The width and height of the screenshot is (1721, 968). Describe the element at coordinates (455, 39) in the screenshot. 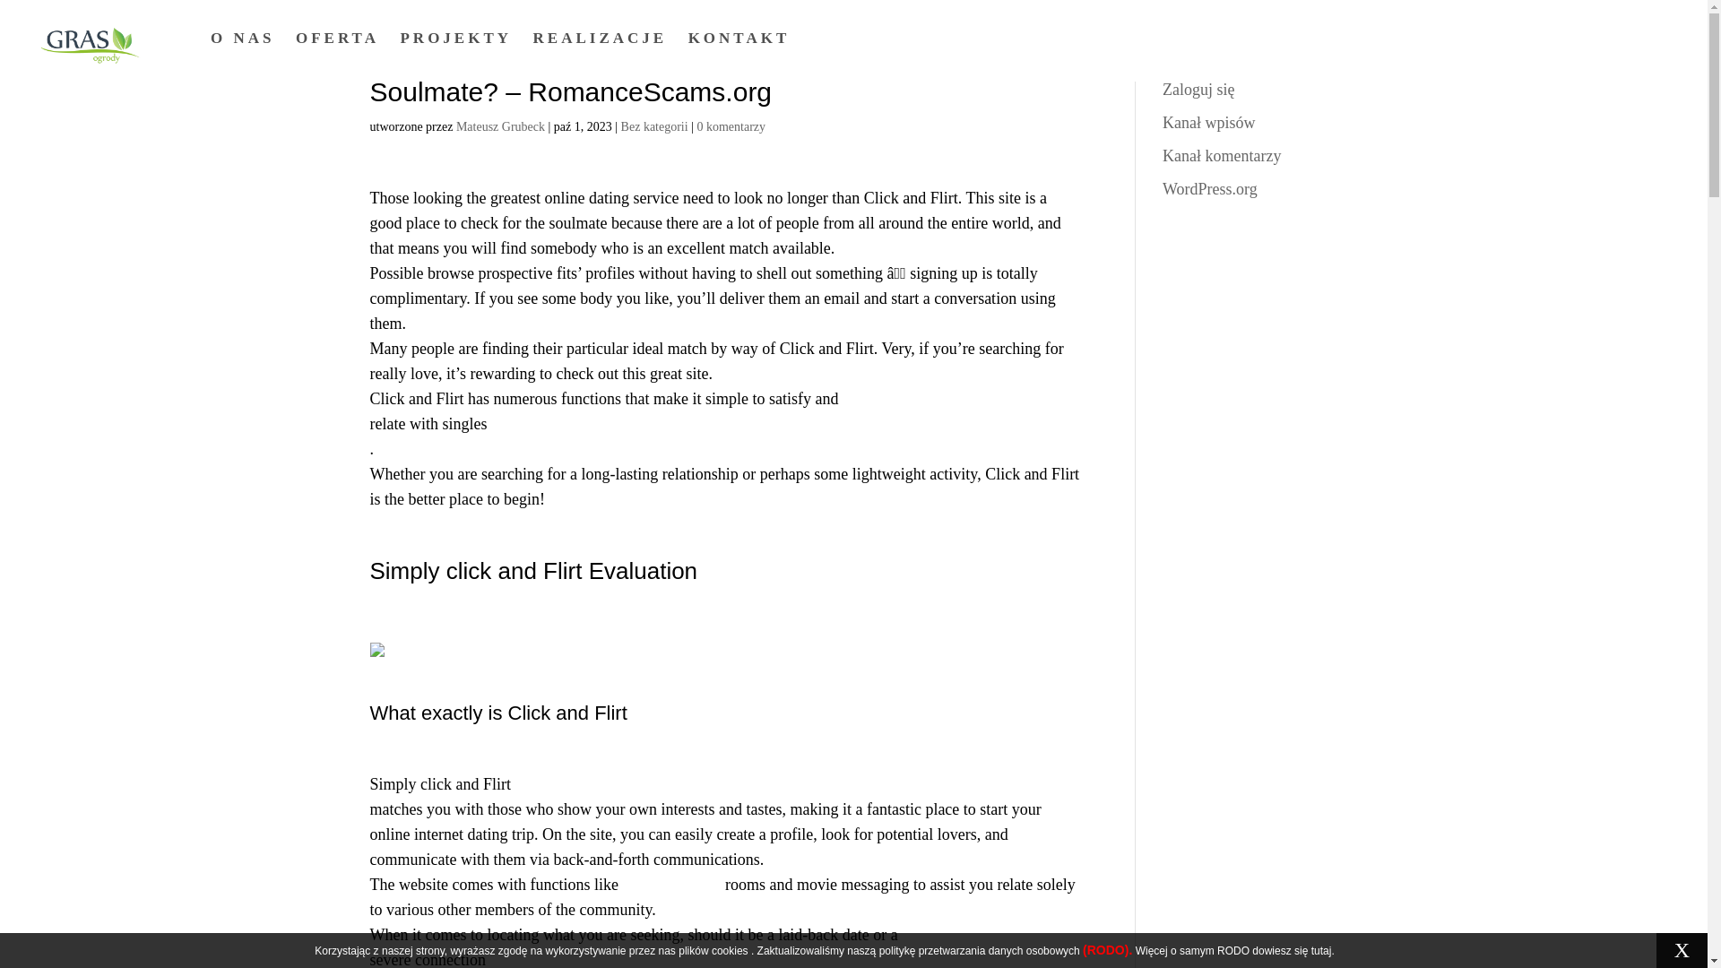

I see `PROJEKTY` at that location.